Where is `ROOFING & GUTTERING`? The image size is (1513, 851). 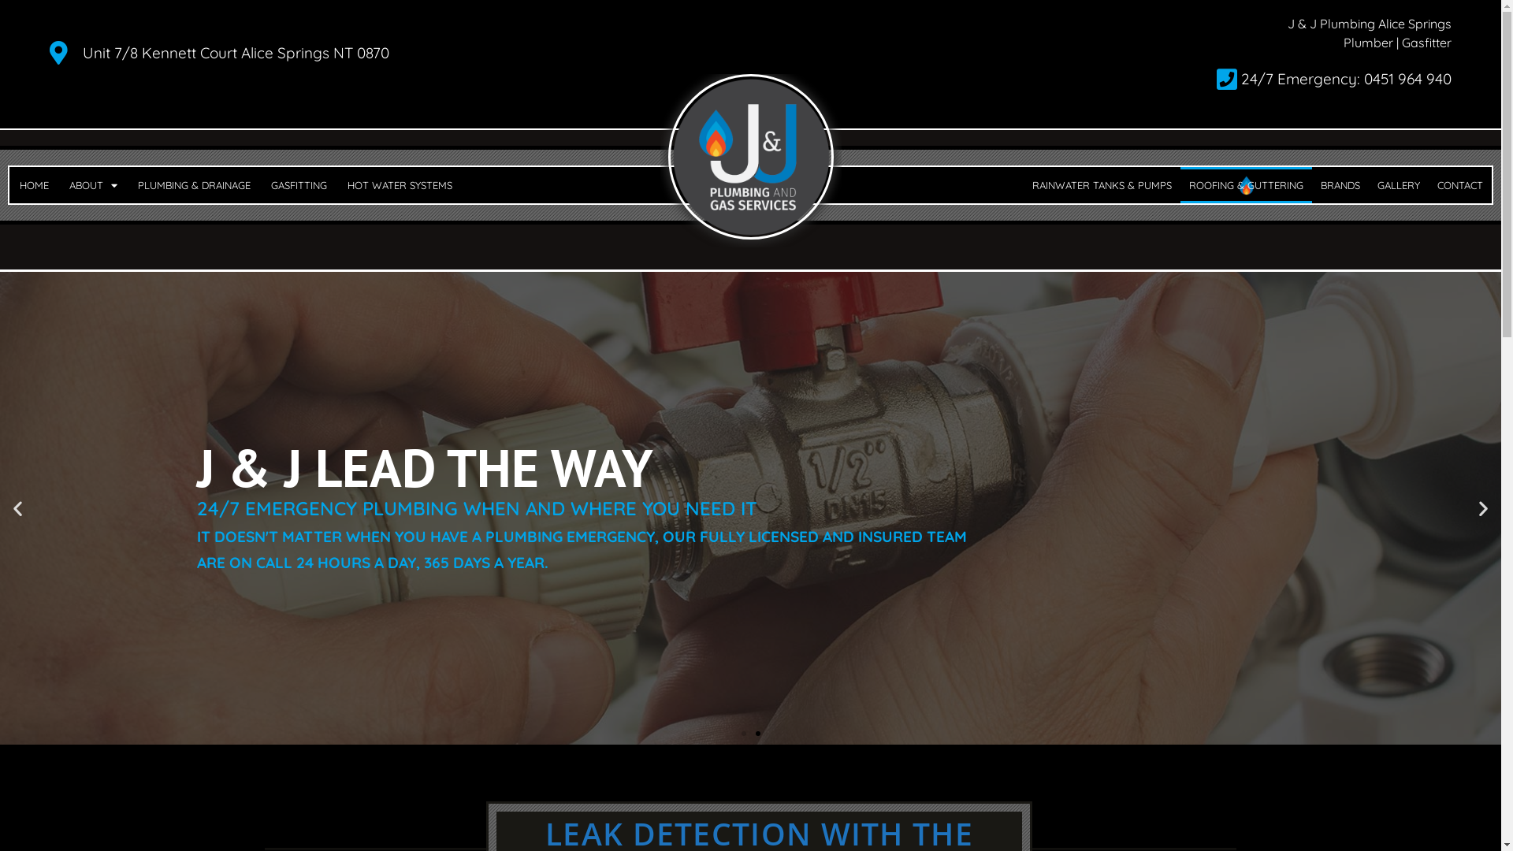
ROOFING & GUTTERING is located at coordinates (1247, 185).